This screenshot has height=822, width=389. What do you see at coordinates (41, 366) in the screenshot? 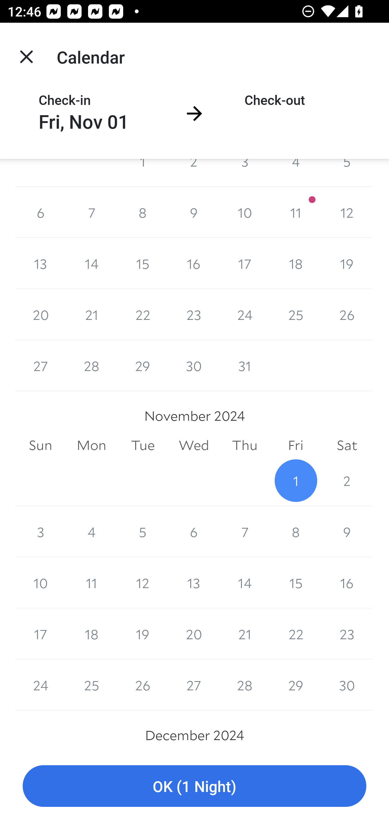
I see `27 27 October 2024` at bounding box center [41, 366].